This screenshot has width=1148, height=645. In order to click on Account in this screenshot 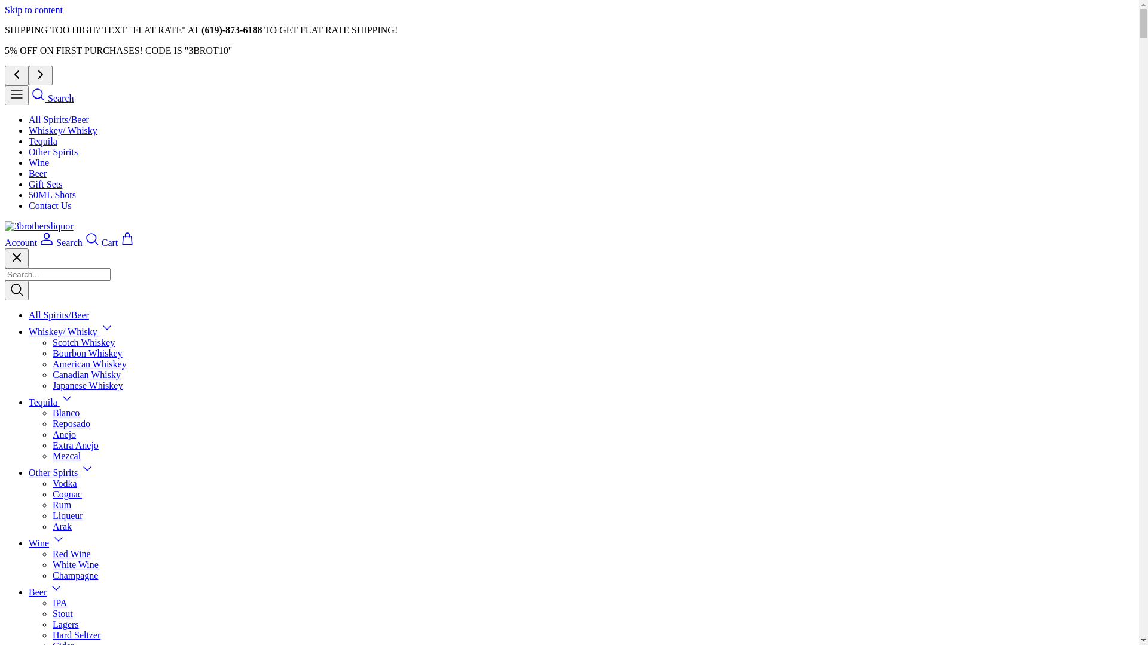, I will do `click(30, 242)`.